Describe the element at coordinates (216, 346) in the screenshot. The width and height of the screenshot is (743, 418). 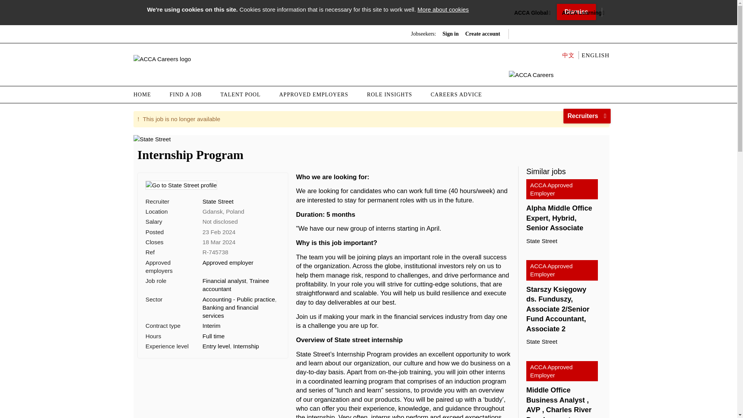
I see `Entry level` at that location.